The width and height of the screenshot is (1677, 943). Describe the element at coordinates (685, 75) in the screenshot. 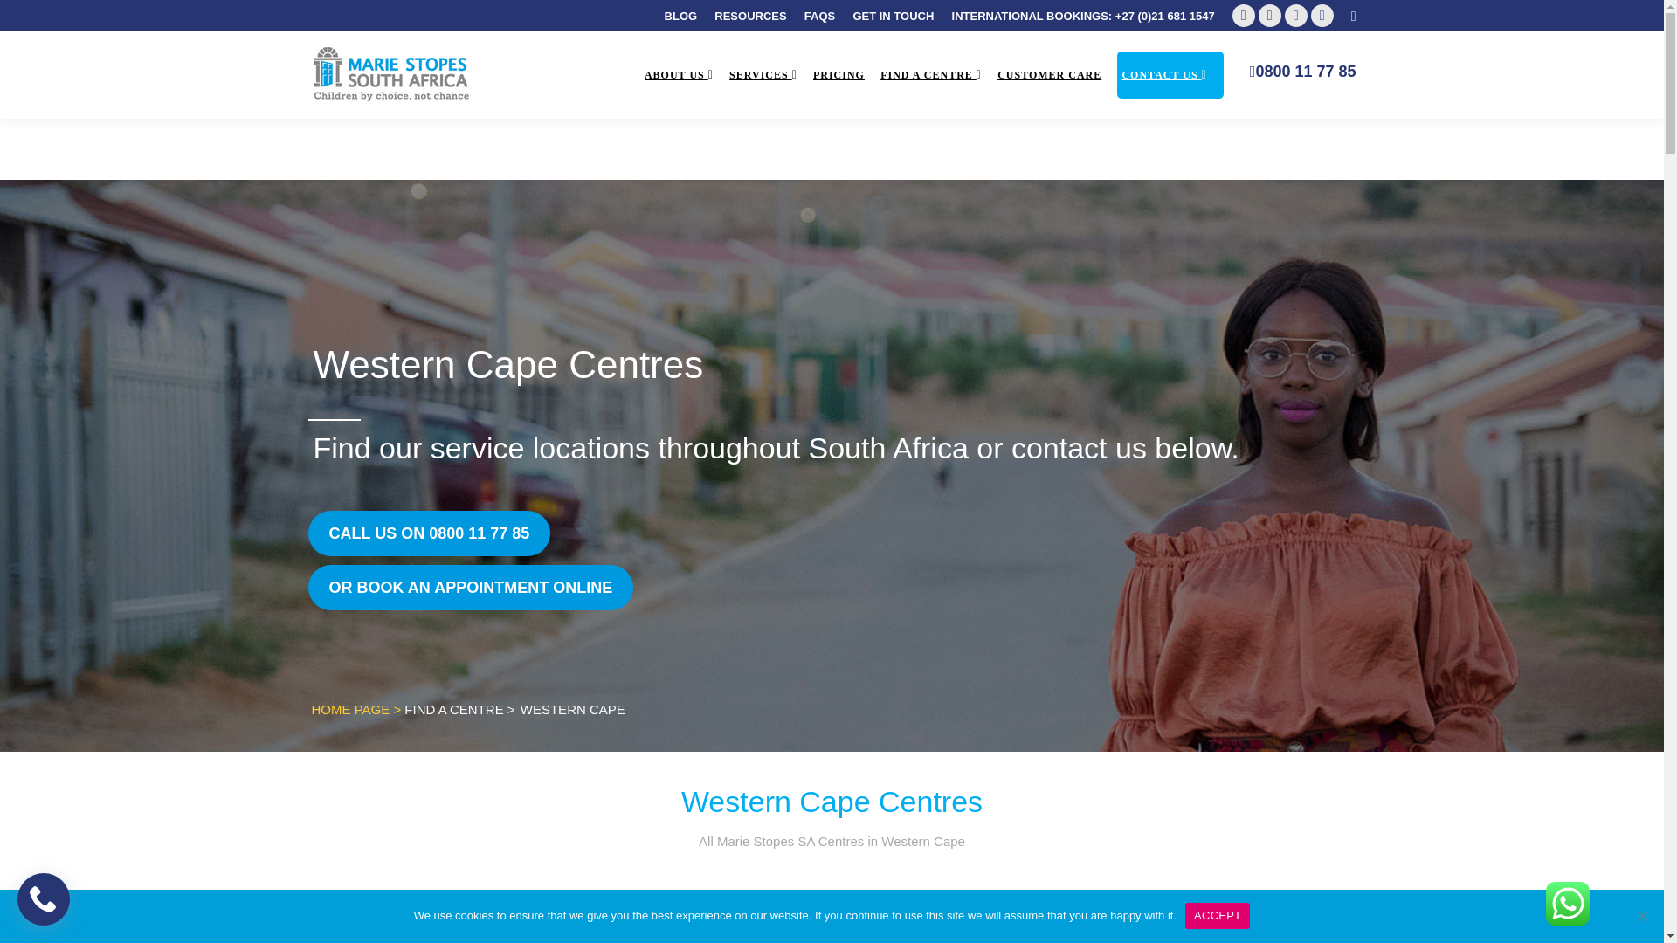

I see `ABOUT US` at that location.